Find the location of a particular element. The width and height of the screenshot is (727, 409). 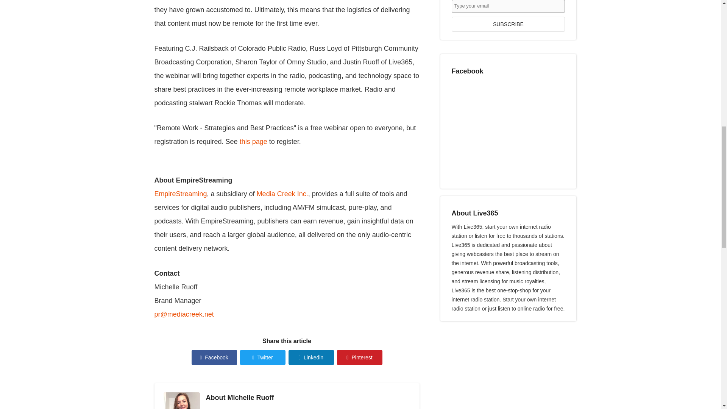

Michelle Ruoff is located at coordinates (250, 398).